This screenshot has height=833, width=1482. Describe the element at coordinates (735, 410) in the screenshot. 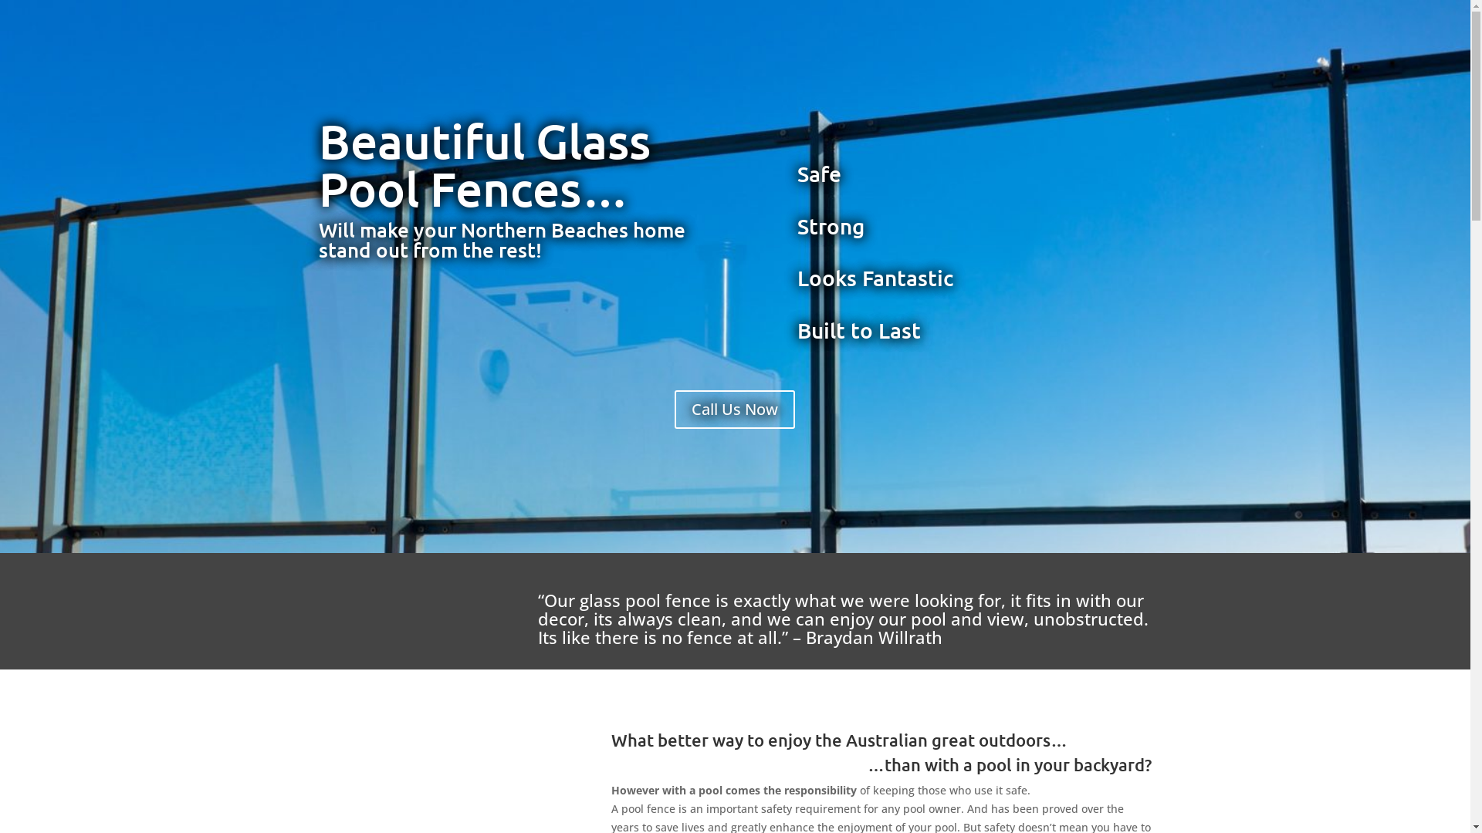

I see `Call Us Now` at that location.